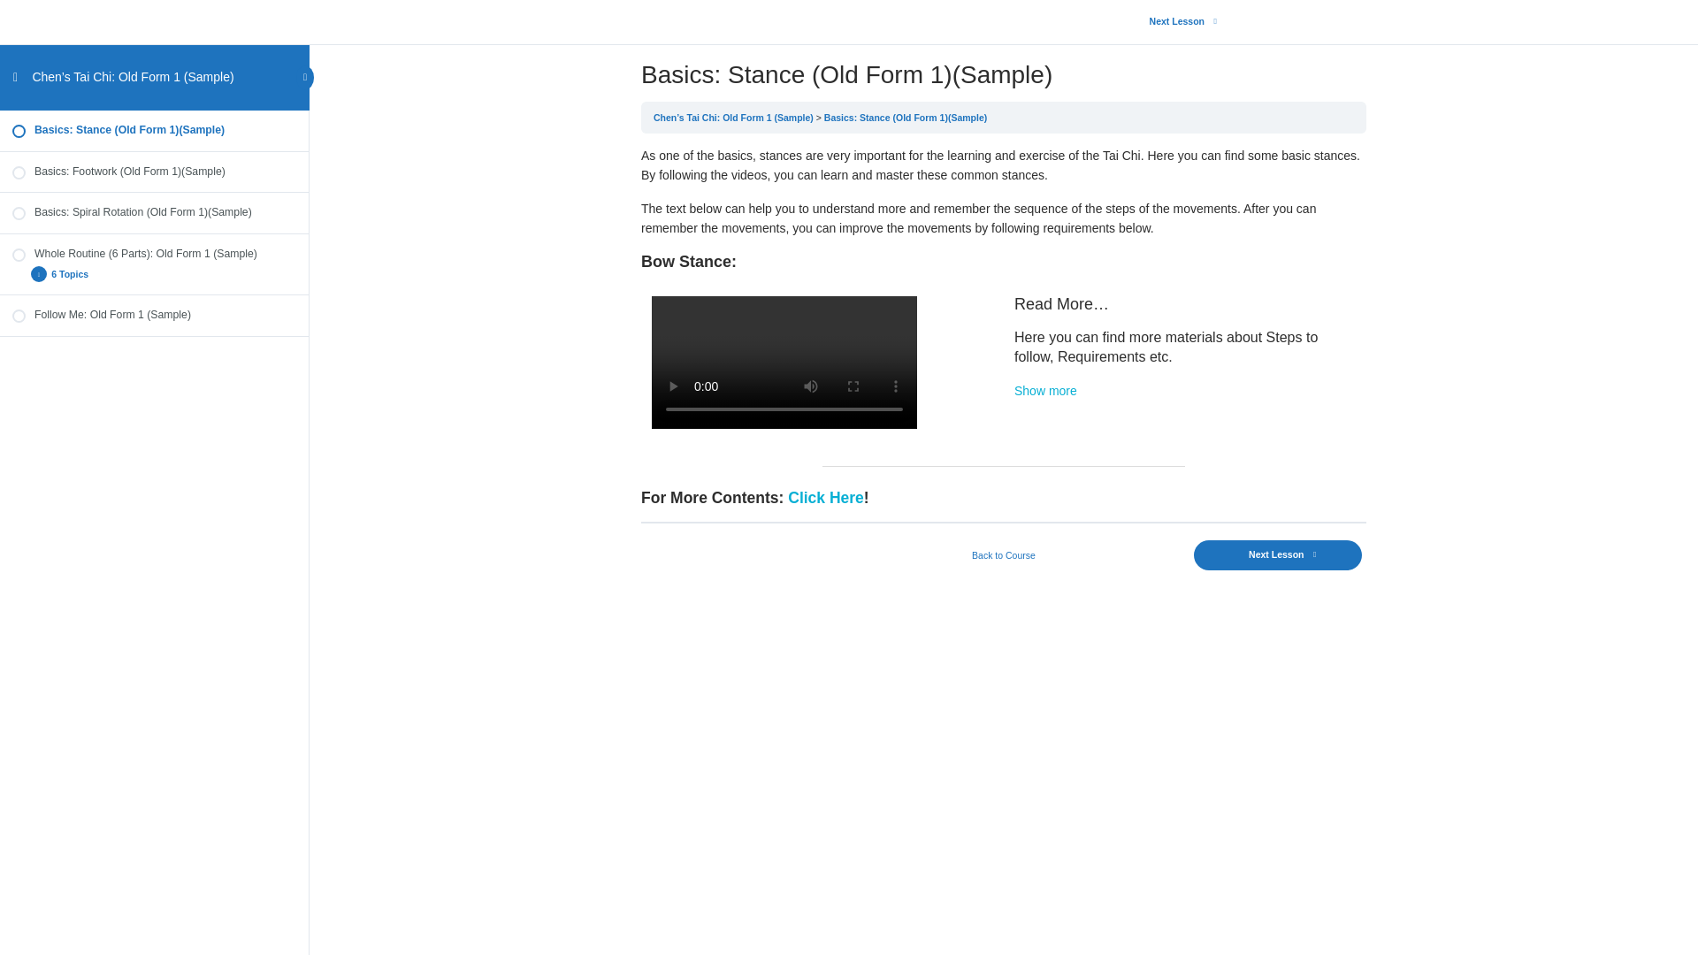 The image size is (1698, 955). Describe the element at coordinates (1277, 555) in the screenshot. I see `Next Lesson` at that location.